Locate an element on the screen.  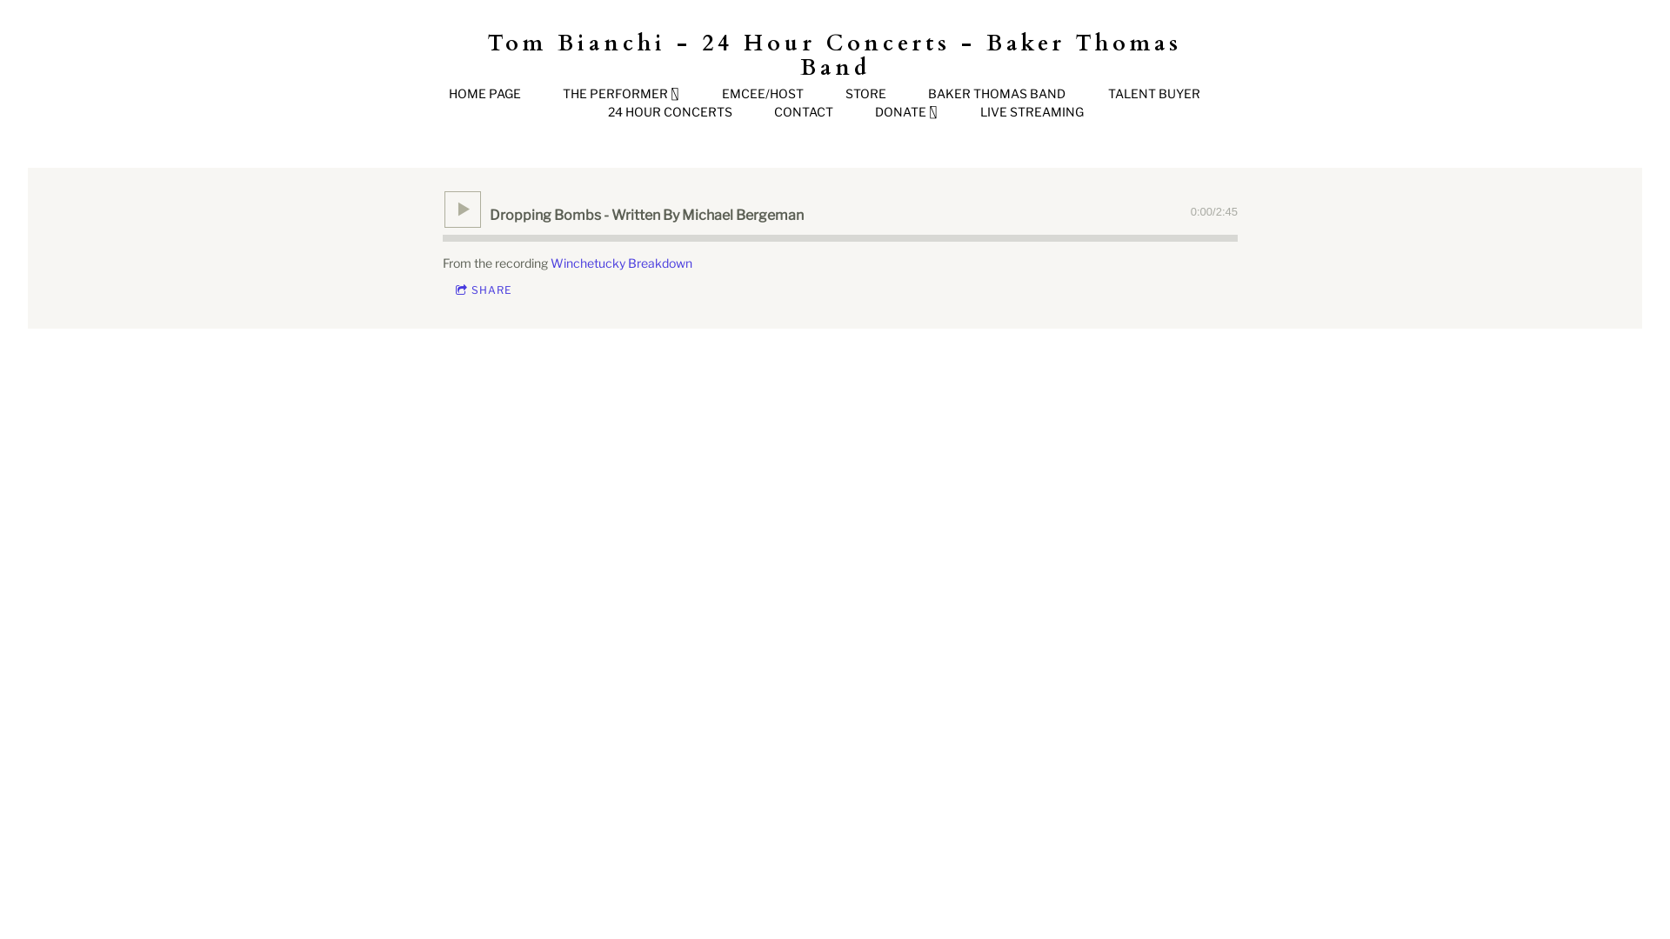
Play is located at coordinates (463, 210).